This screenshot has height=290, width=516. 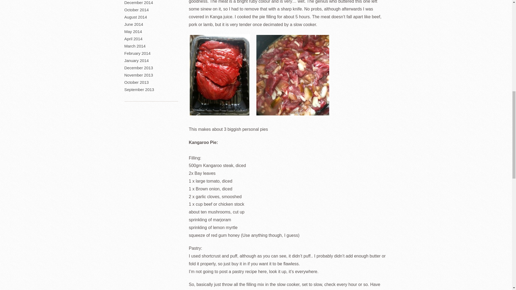 What do you see at coordinates (135, 46) in the screenshot?
I see `March 2014` at bounding box center [135, 46].